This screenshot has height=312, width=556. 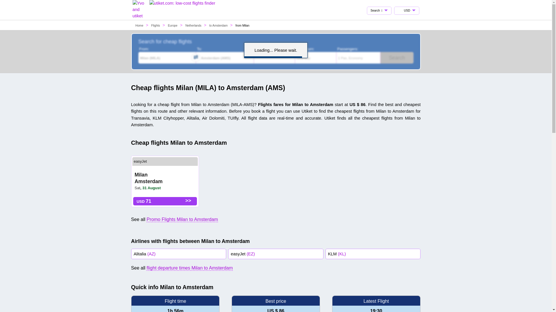 I want to click on One-way, so click(x=316, y=58).